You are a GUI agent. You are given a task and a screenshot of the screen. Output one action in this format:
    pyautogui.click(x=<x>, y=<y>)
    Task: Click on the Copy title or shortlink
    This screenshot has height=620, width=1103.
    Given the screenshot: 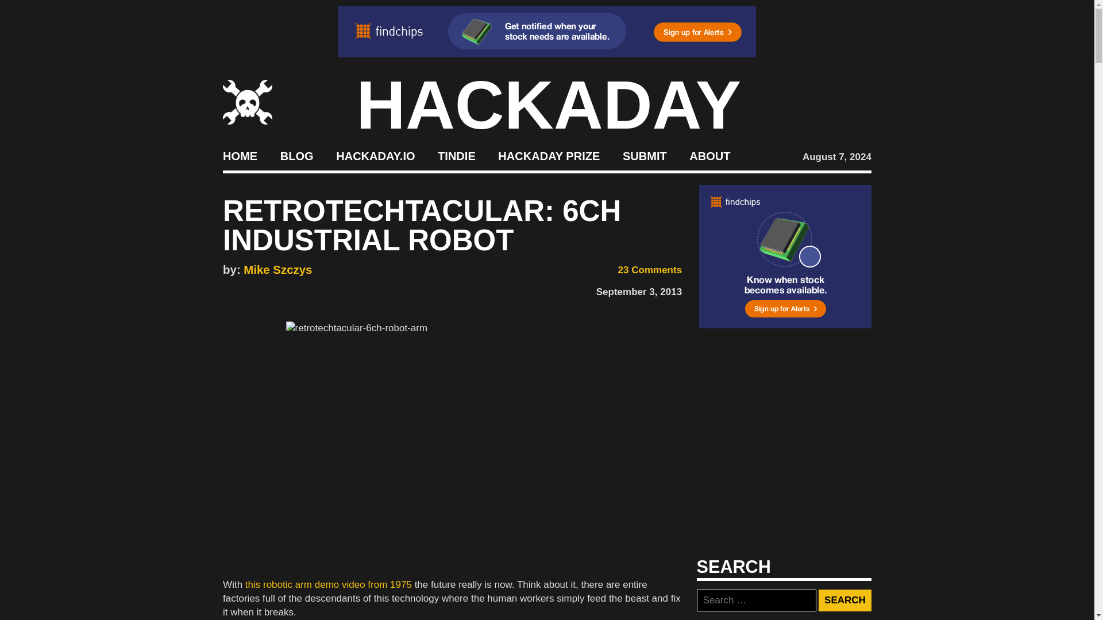 What is the action you would take?
    pyautogui.click(x=296, y=289)
    